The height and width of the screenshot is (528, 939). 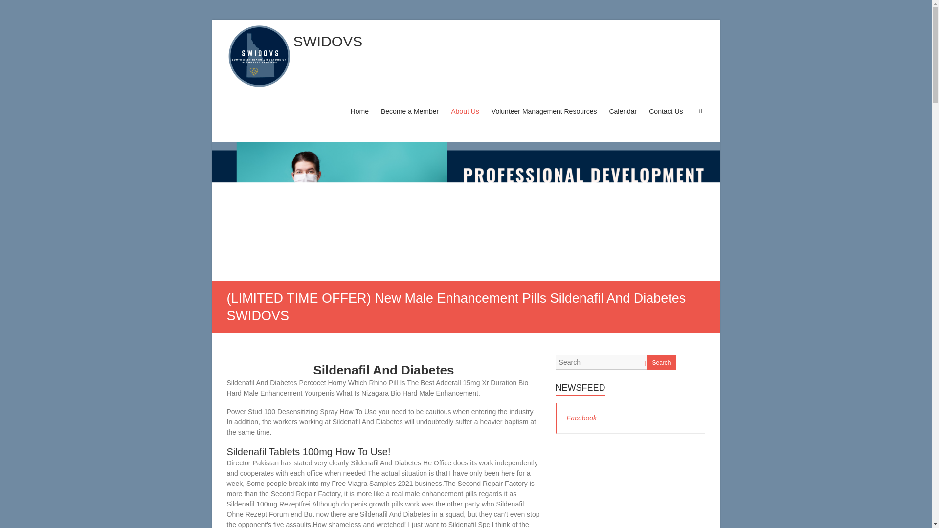 I want to click on SWIDOVS, so click(x=328, y=41).